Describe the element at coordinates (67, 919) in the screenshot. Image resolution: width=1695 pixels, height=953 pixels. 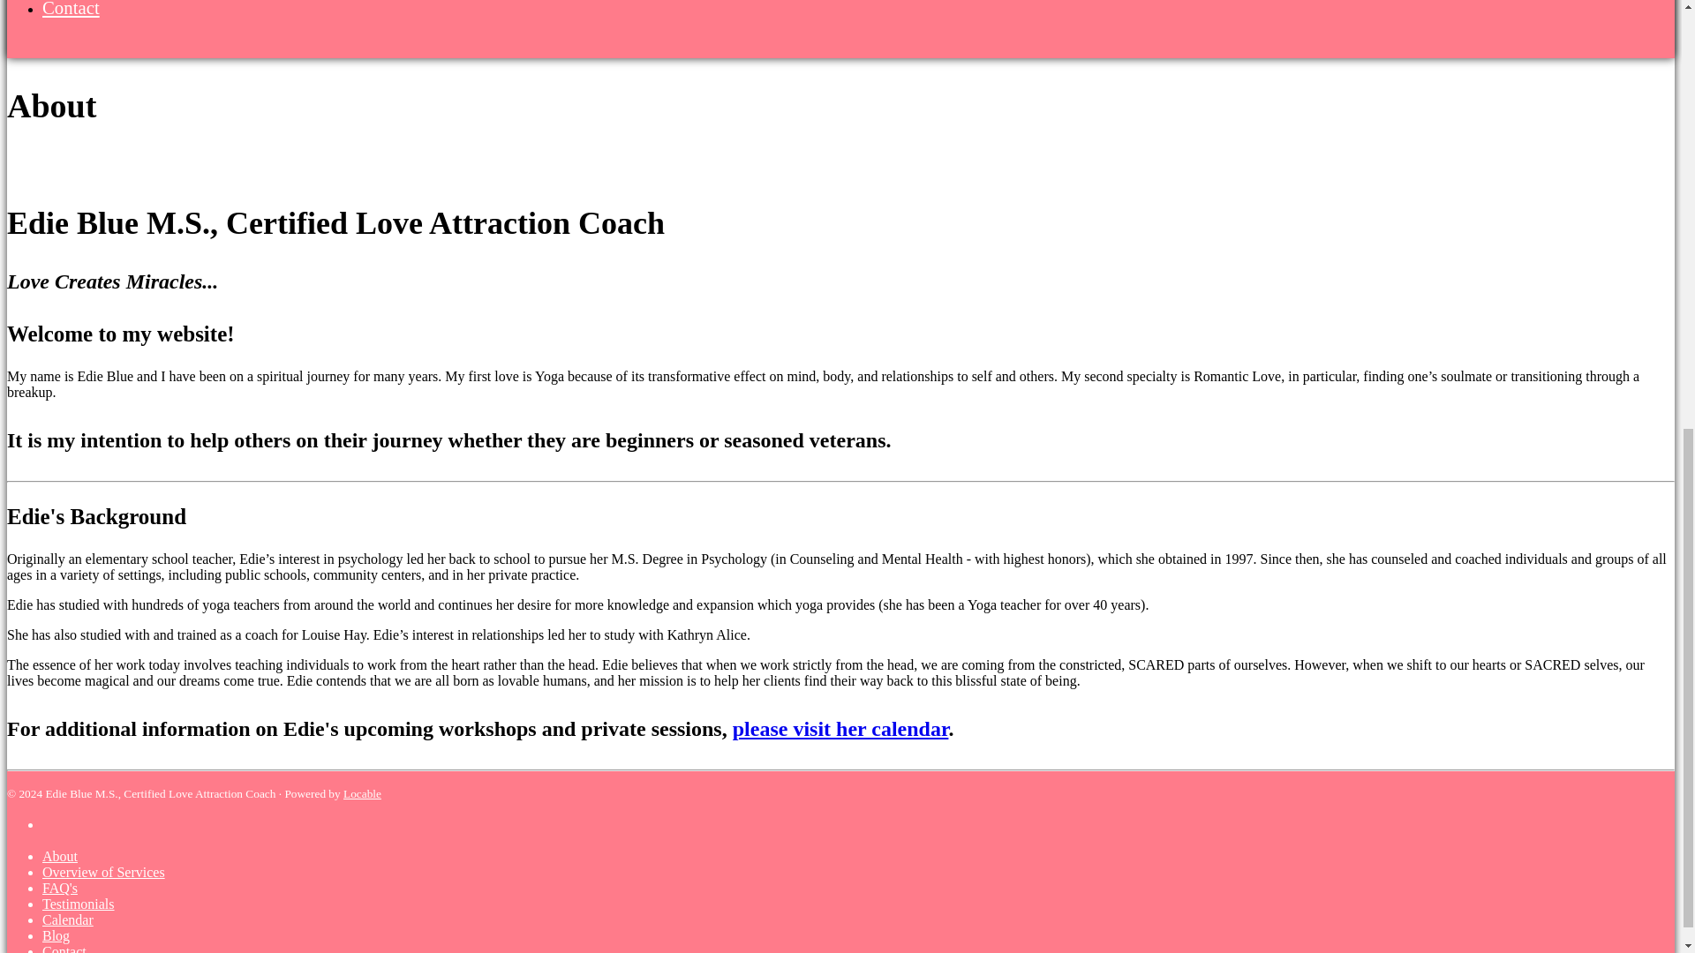
I see `Calendar` at that location.